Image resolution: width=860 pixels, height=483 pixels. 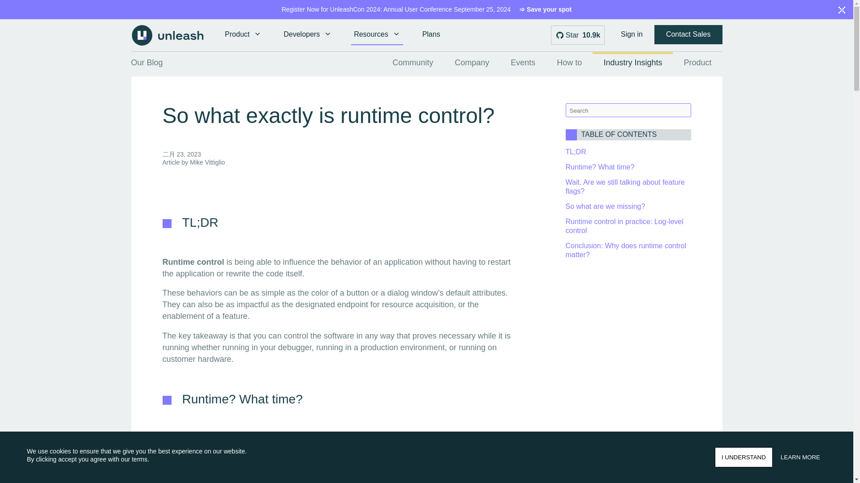 I want to click on Contact Sales, so click(x=688, y=35).